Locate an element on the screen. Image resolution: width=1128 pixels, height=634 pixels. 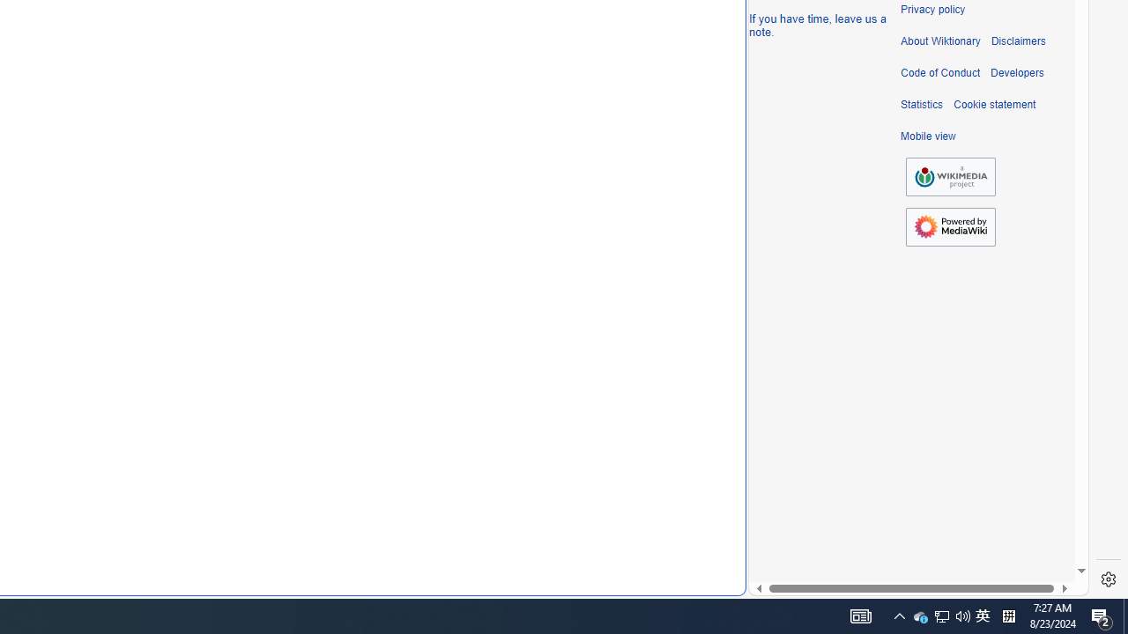
Code of Conduct is located at coordinates (940, 73).